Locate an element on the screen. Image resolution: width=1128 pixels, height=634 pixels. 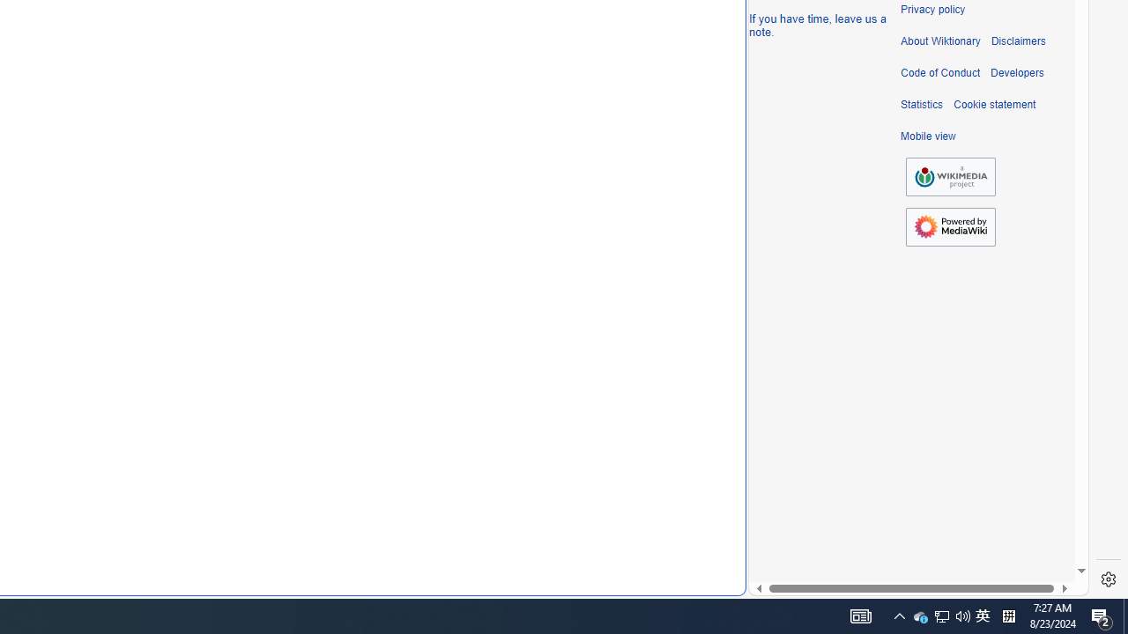
Code of Conduct is located at coordinates (940, 73).